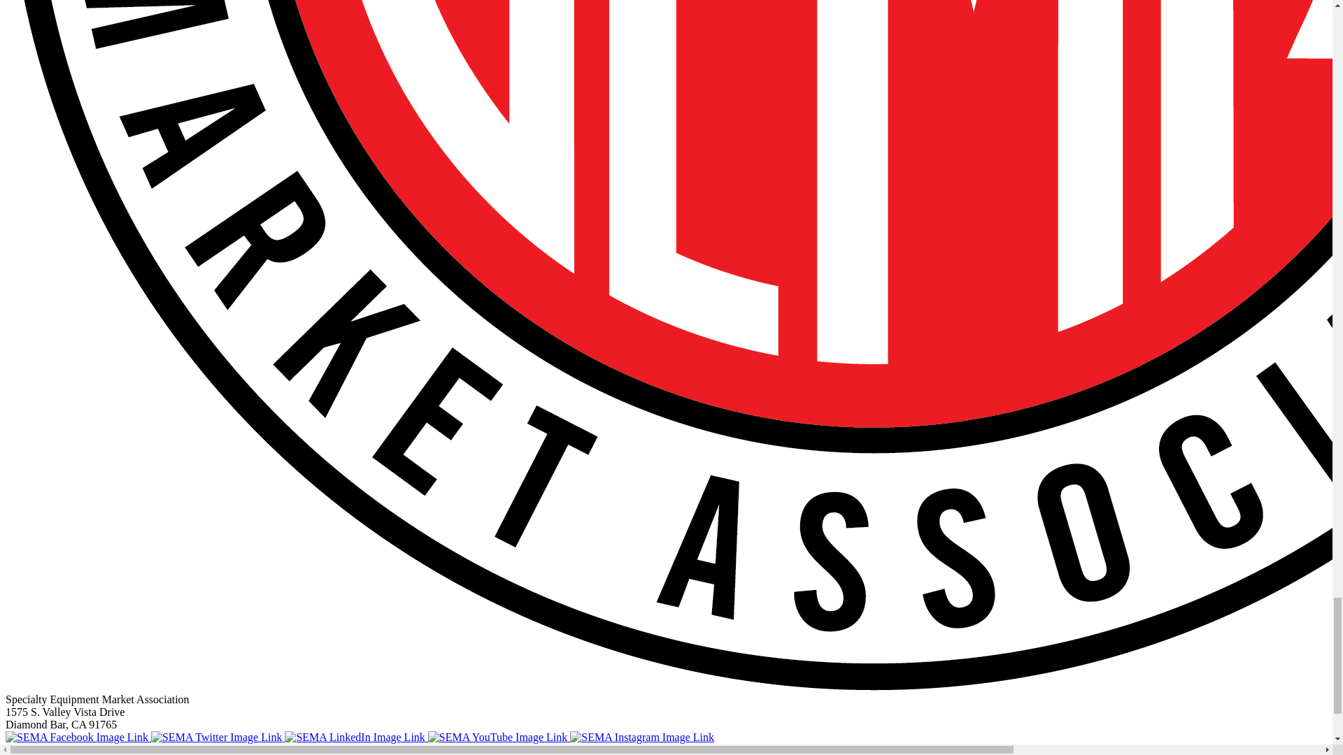 The height and width of the screenshot is (755, 1343). What do you see at coordinates (207, 749) in the screenshot?
I see `Privacy Policy` at bounding box center [207, 749].